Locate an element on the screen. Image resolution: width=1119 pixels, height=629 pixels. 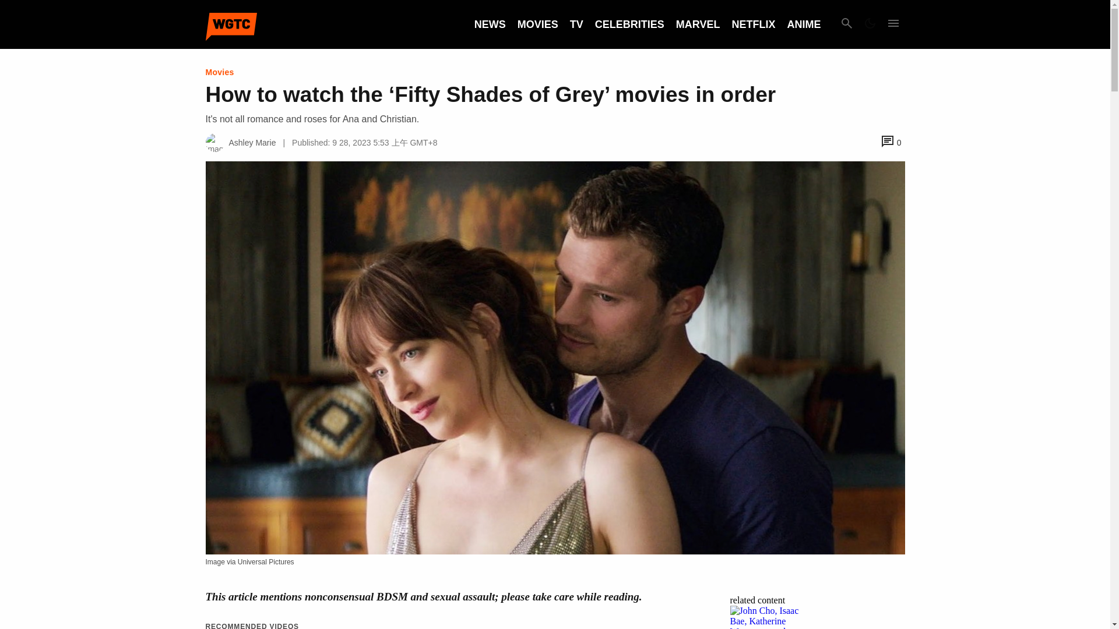
Search is located at coordinates (846, 24).